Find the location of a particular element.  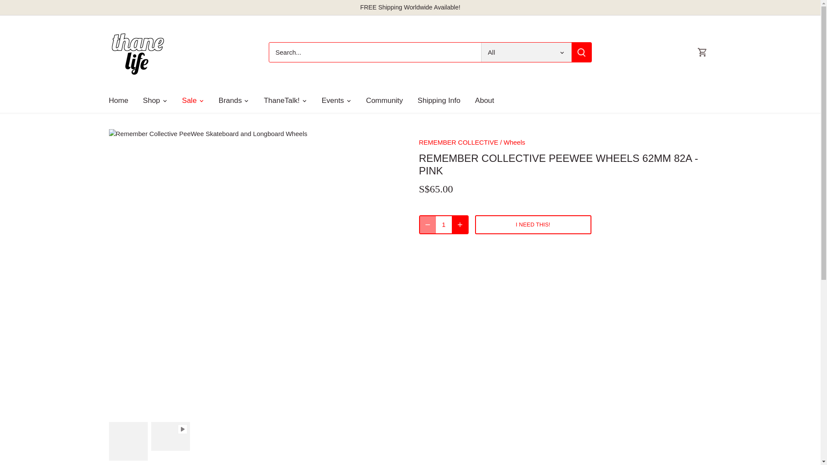

FREE Shipping Worldwide Available! is located at coordinates (410, 7).